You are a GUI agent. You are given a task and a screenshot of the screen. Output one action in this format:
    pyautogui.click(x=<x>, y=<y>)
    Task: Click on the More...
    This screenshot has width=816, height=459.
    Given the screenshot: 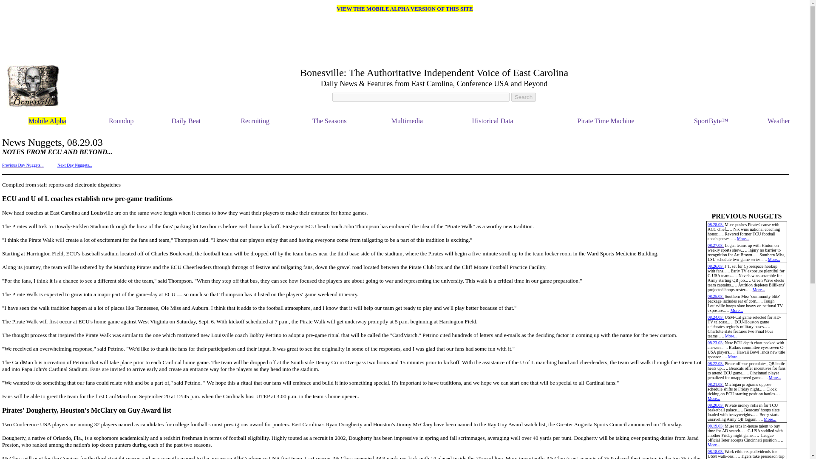 What is the action you would take?
    pyautogui.click(x=713, y=445)
    